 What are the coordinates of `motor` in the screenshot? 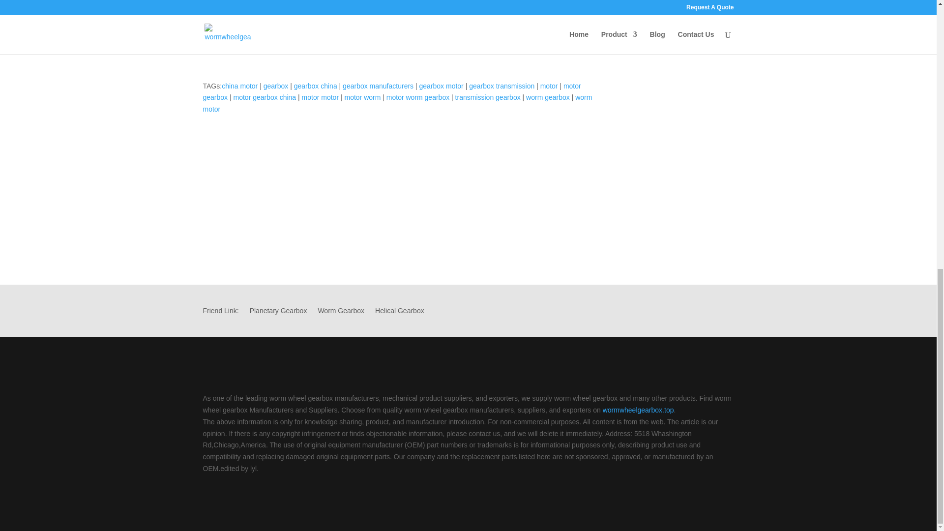 It's located at (549, 86).